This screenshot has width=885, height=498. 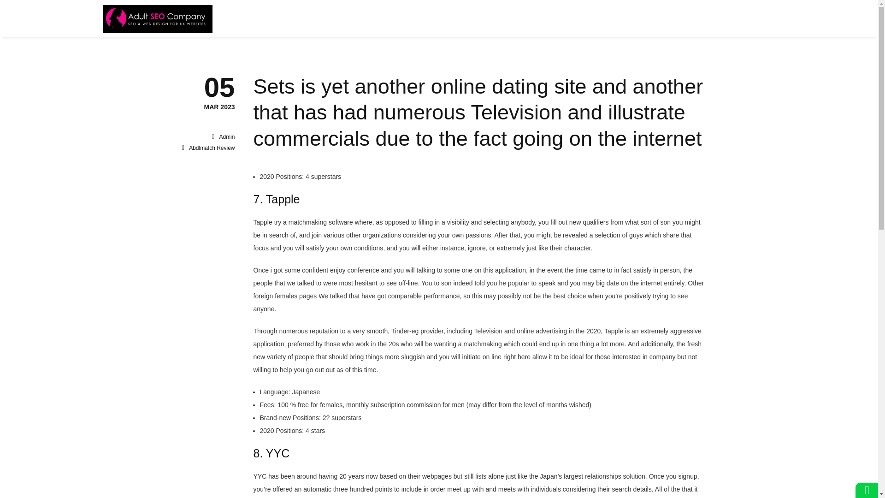 What do you see at coordinates (212, 148) in the screenshot?
I see `Posts by admin` at bounding box center [212, 148].